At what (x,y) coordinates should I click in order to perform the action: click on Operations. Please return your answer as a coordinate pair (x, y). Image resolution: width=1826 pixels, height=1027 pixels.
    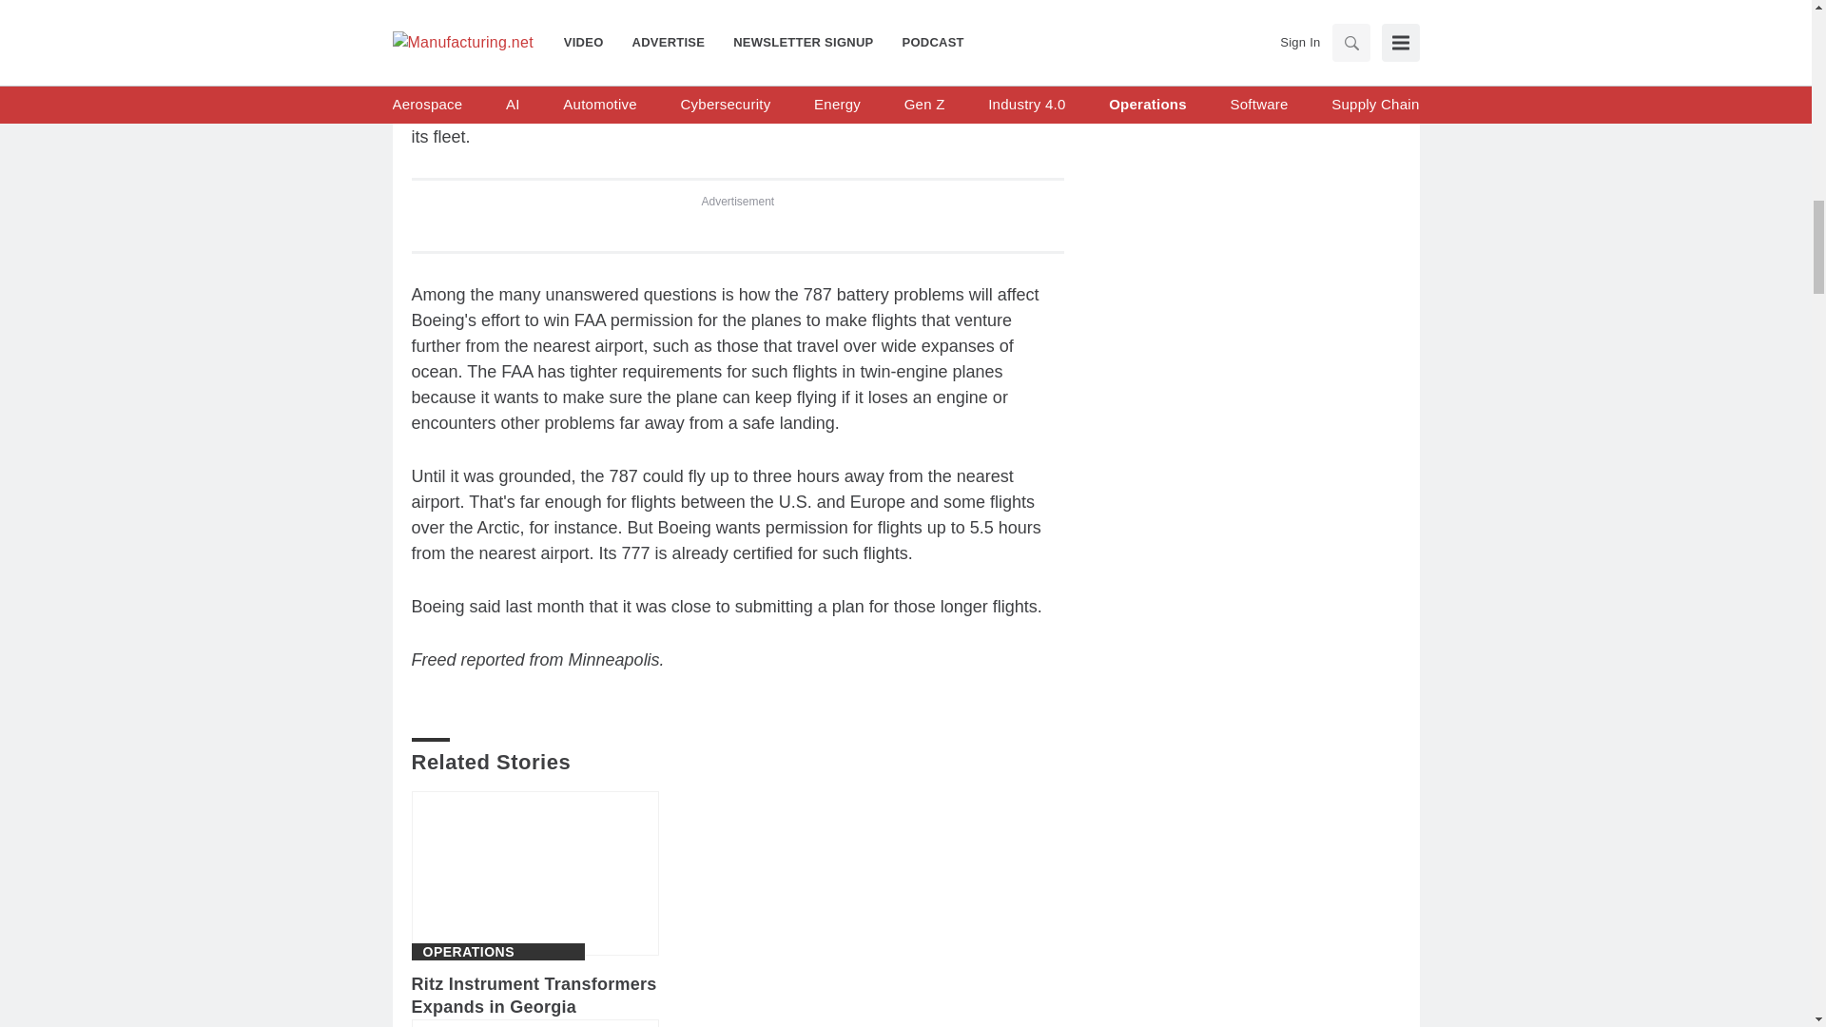
    Looking at the image, I should click on (468, 951).